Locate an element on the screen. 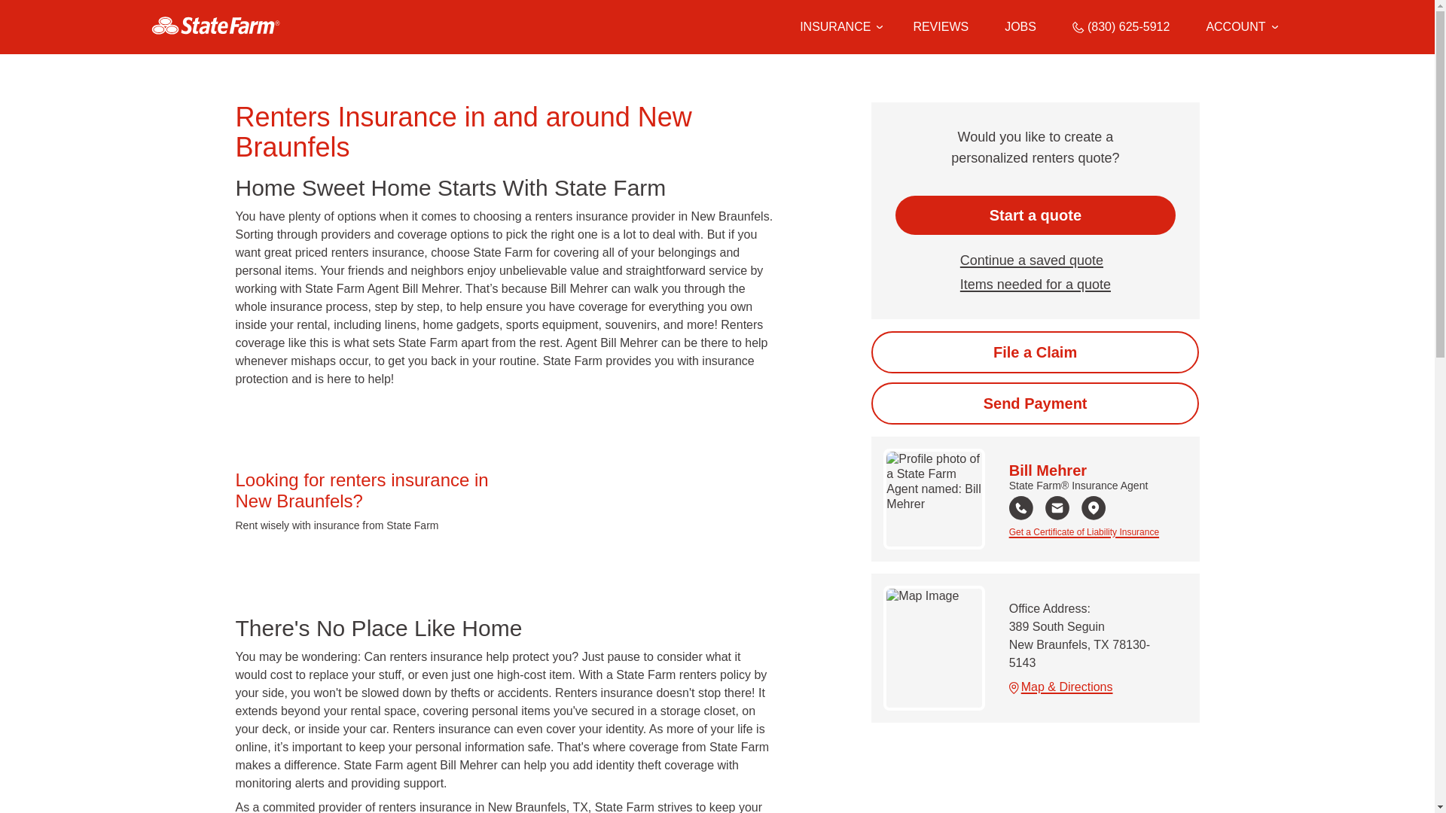 The image size is (1446, 813). JOBS is located at coordinates (1020, 27).